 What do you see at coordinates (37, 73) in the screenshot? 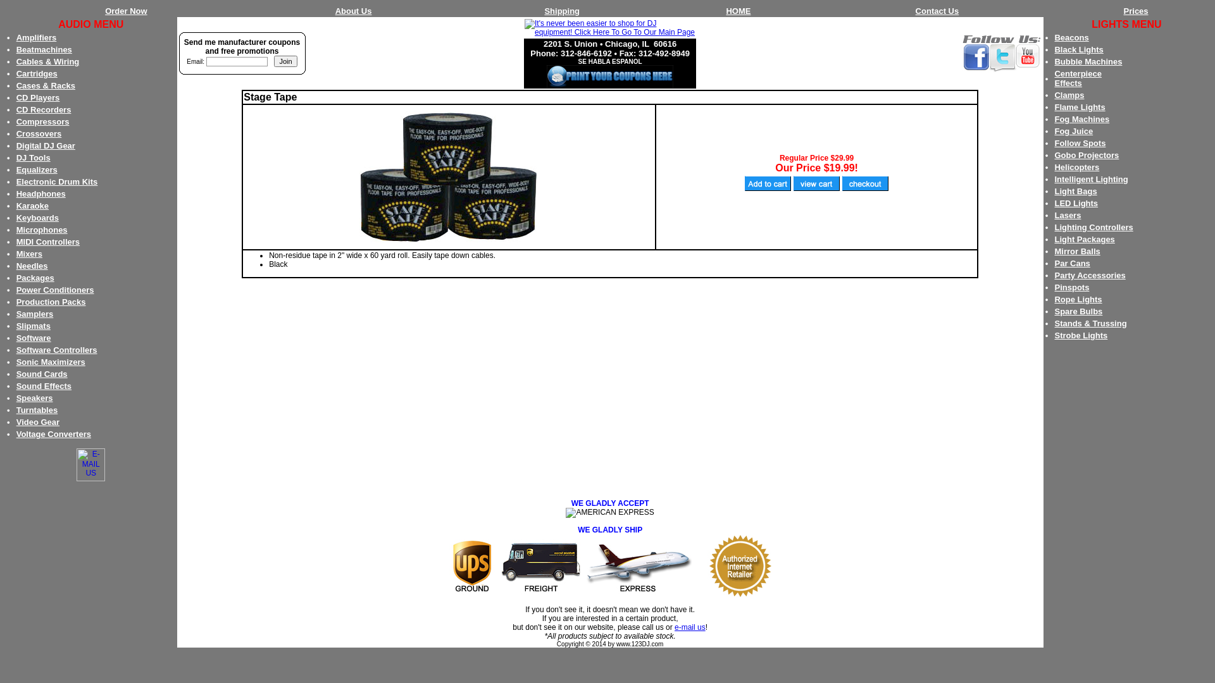
I see `Cartridges` at bounding box center [37, 73].